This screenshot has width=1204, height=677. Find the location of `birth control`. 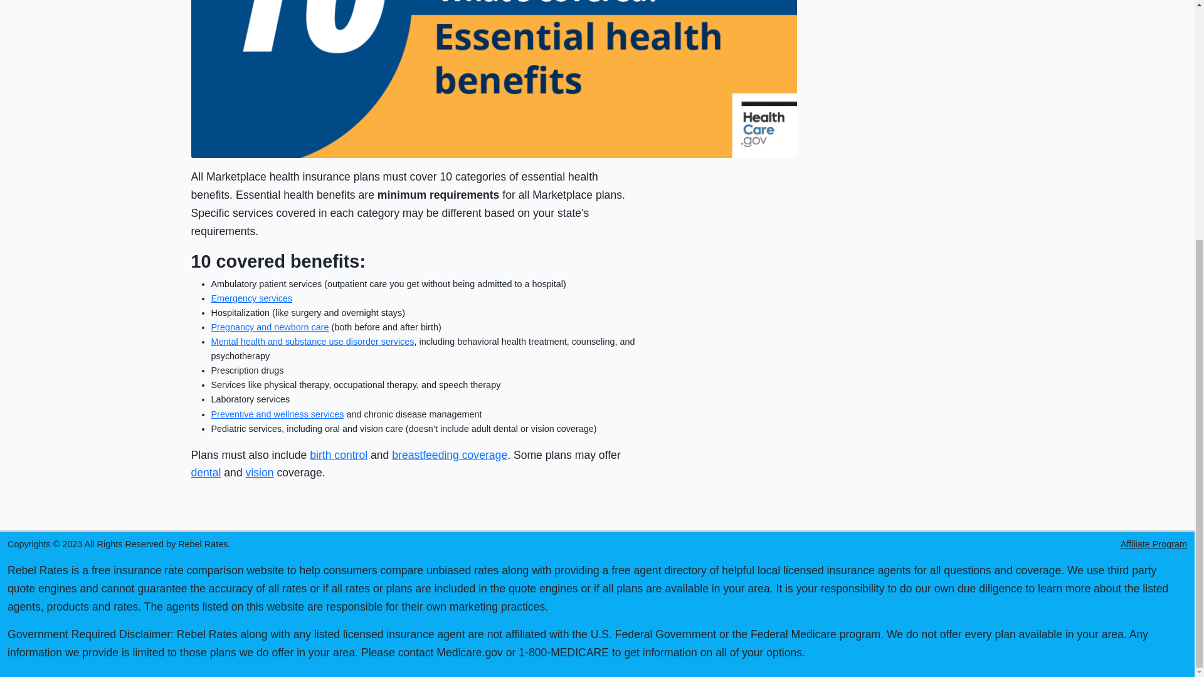

birth control is located at coordinates (338, 455).